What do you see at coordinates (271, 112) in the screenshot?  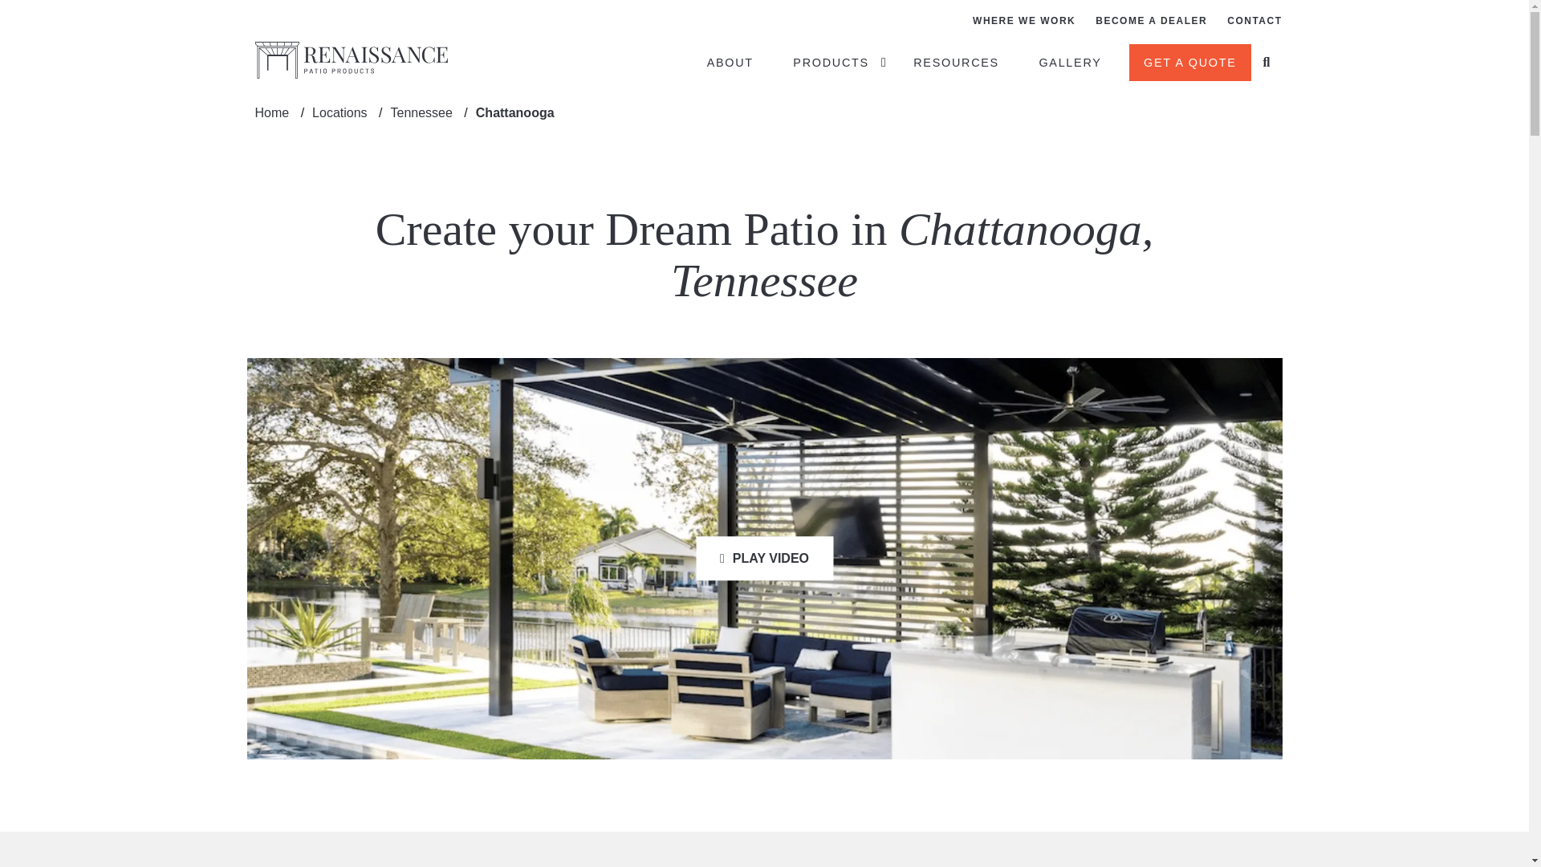 I see `Home` at bounding box center [271, 112].